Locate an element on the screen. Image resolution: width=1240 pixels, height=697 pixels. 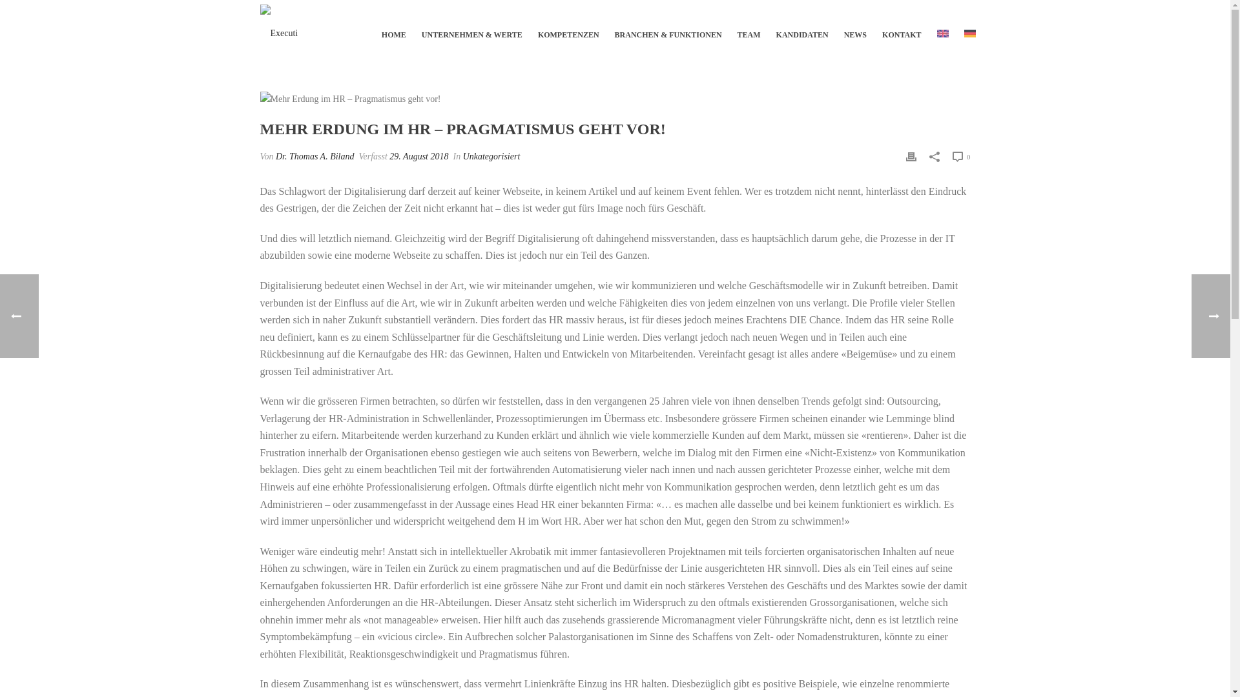
Dr. Thomas A. Biland is located at coordinates (315, 156).